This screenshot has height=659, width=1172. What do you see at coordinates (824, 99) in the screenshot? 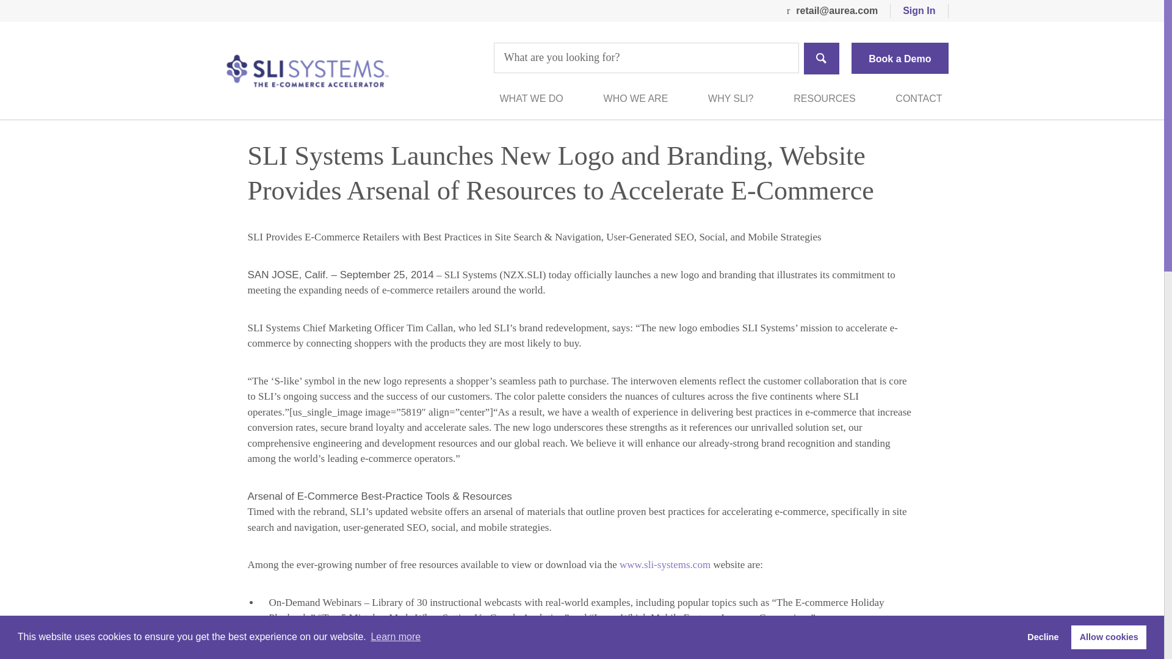
I see `RESOURCES` at bounding box center [824, 99].